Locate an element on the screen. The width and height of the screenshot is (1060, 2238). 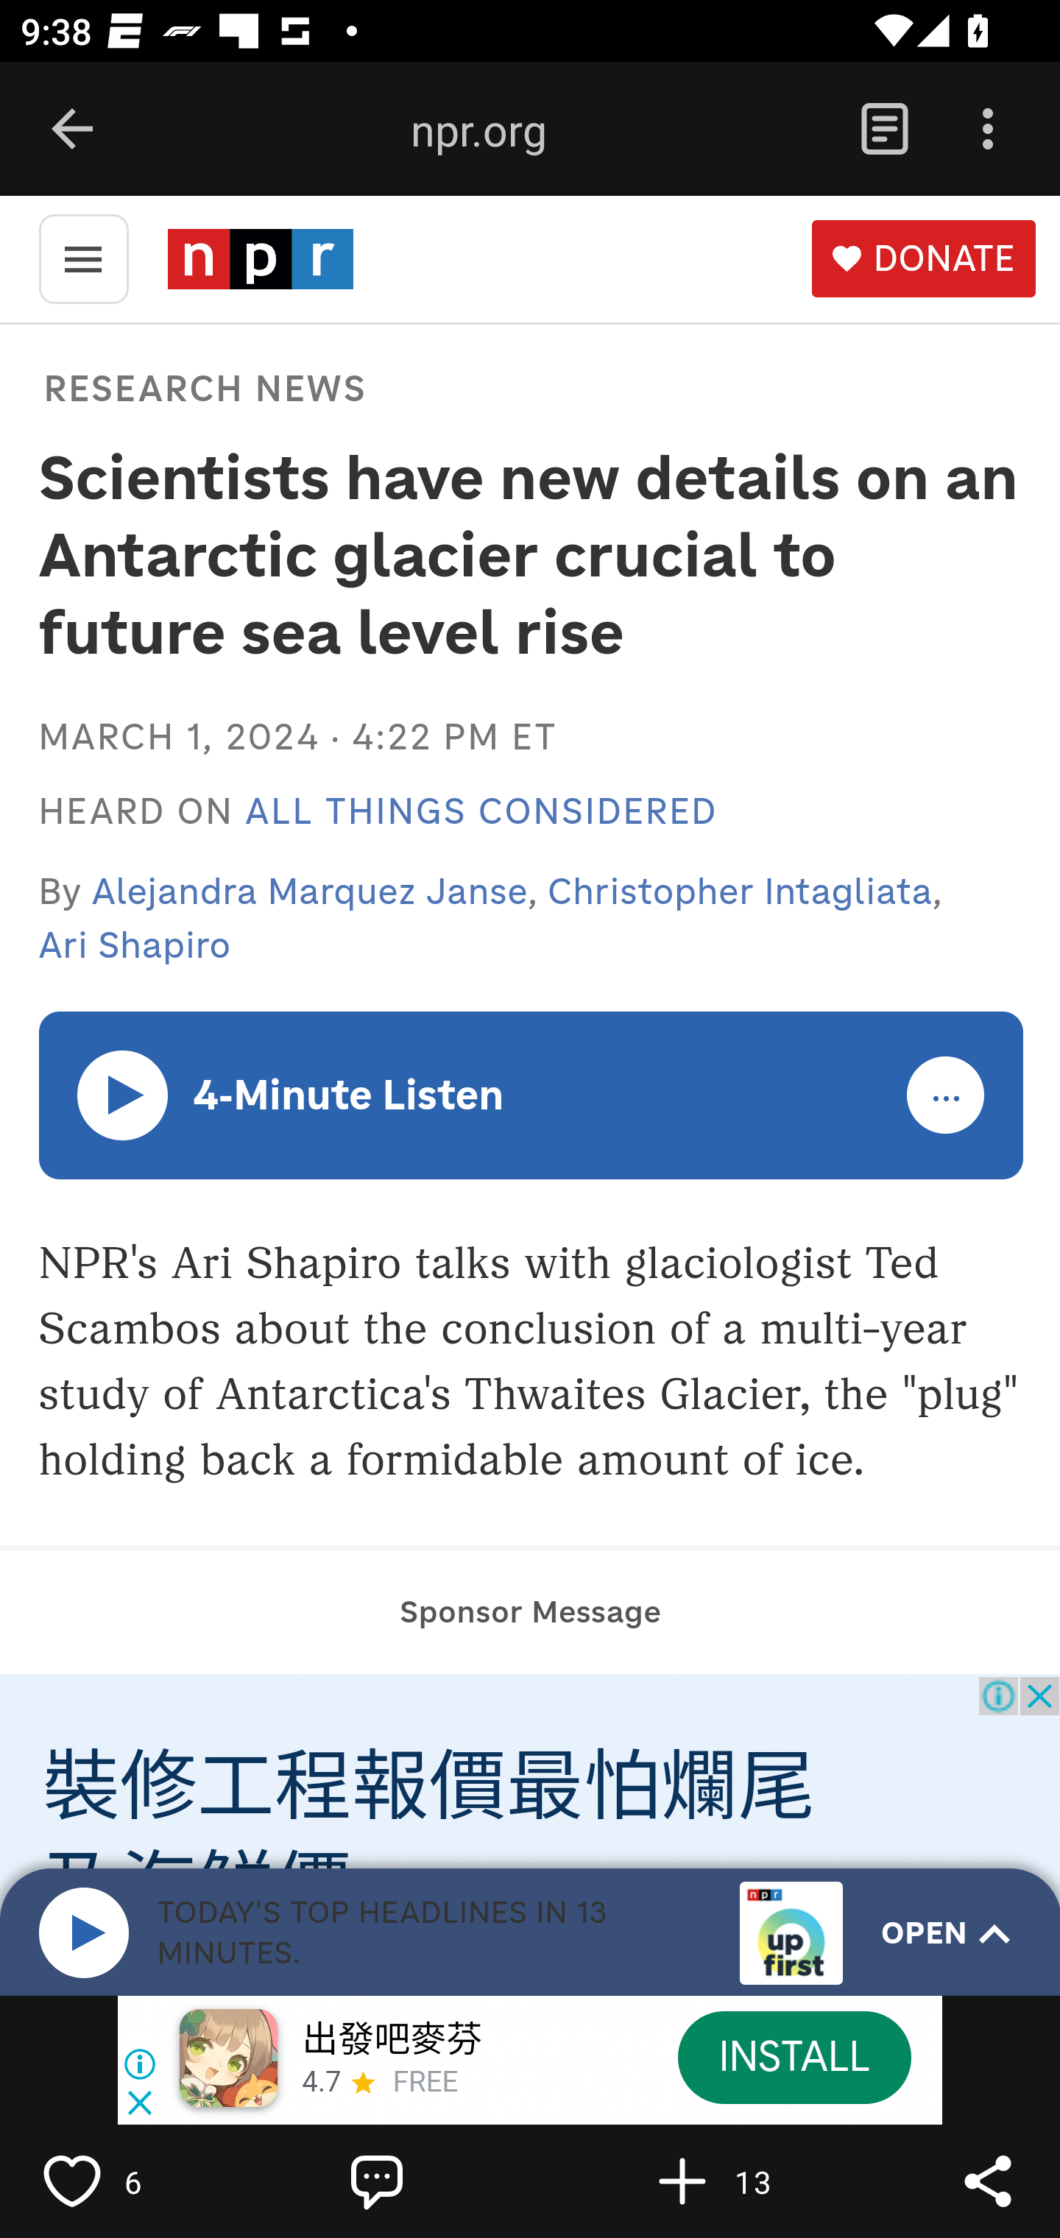
NPR logo is located at coordinates (260, 258).